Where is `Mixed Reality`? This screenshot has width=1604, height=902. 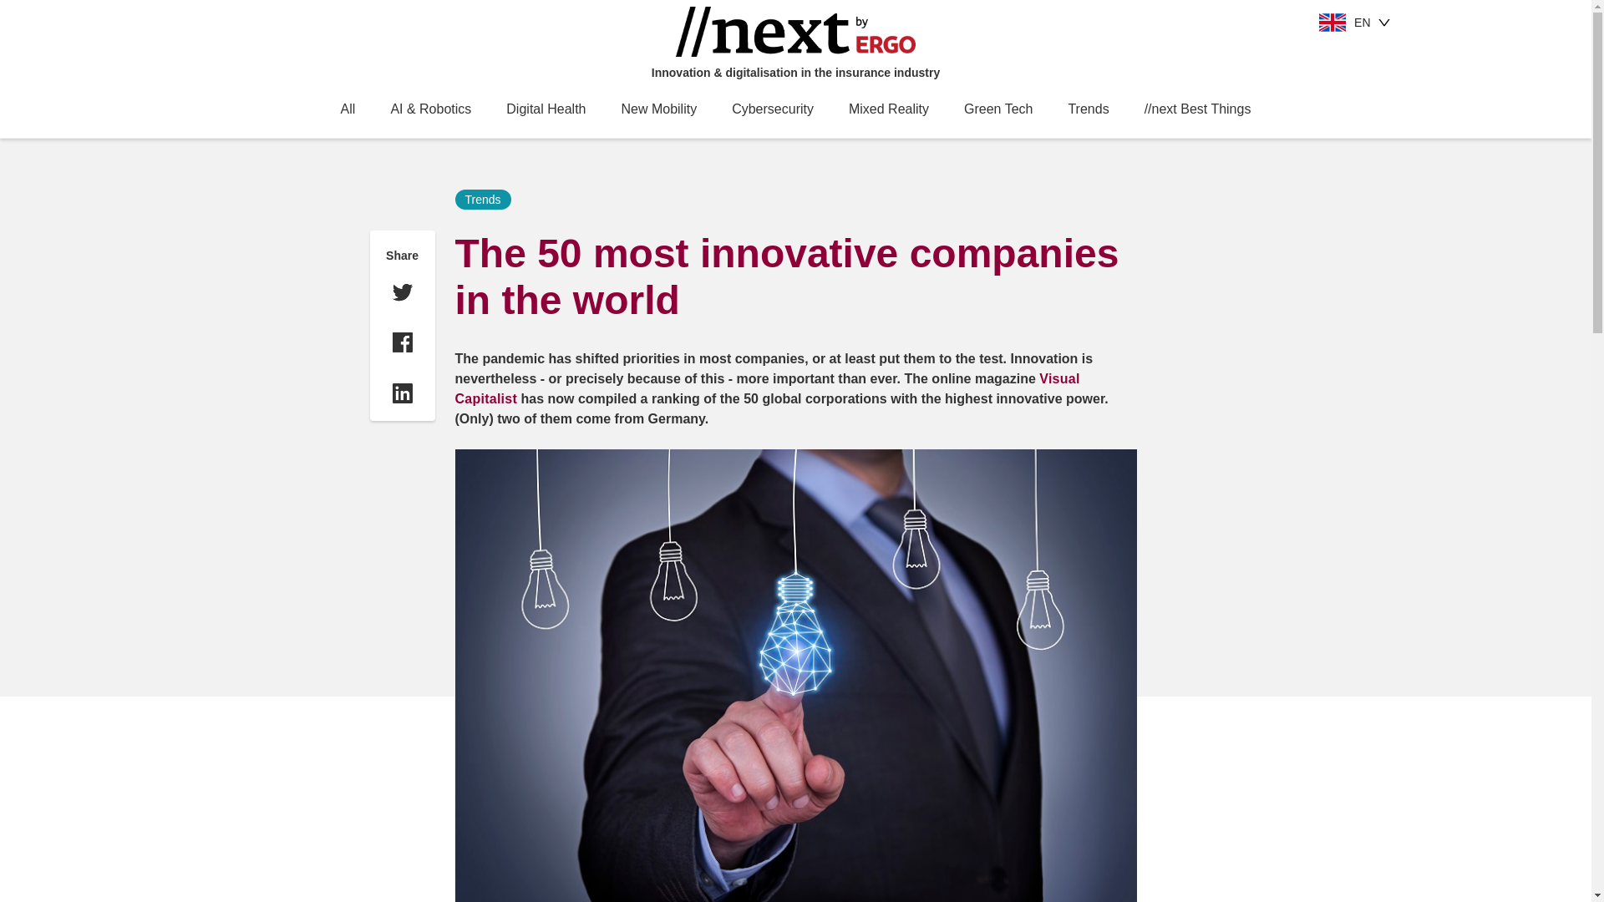
Mixed Reality is located at coordinates (888, 109).